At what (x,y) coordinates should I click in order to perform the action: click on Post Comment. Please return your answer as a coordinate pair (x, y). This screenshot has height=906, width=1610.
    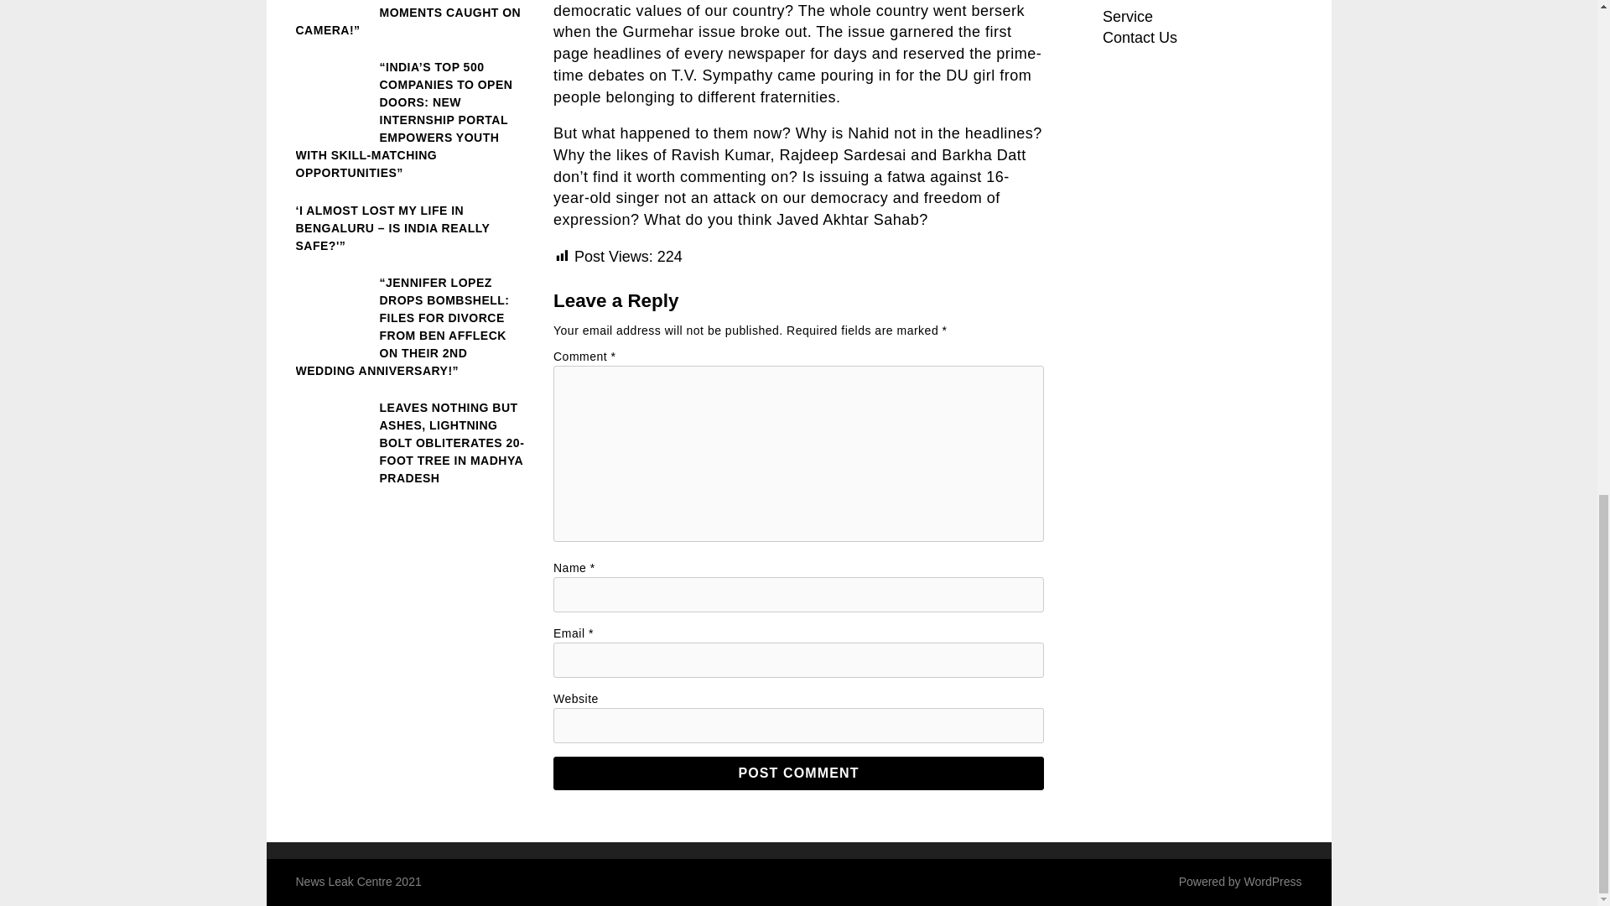
    Looking at the image, I should click on (798, 773).